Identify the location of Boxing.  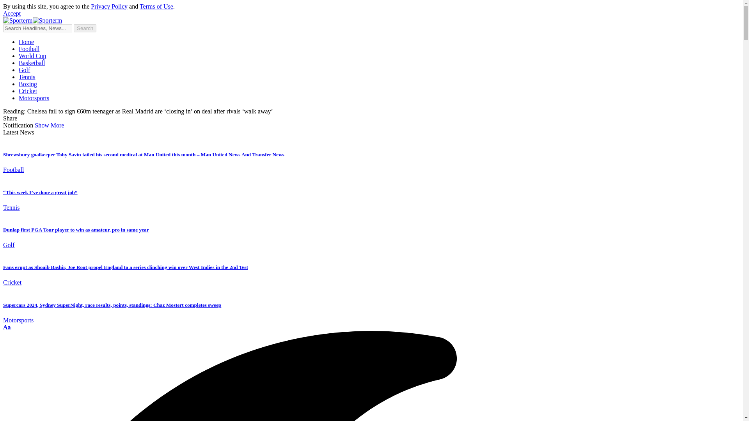
(28, 84).